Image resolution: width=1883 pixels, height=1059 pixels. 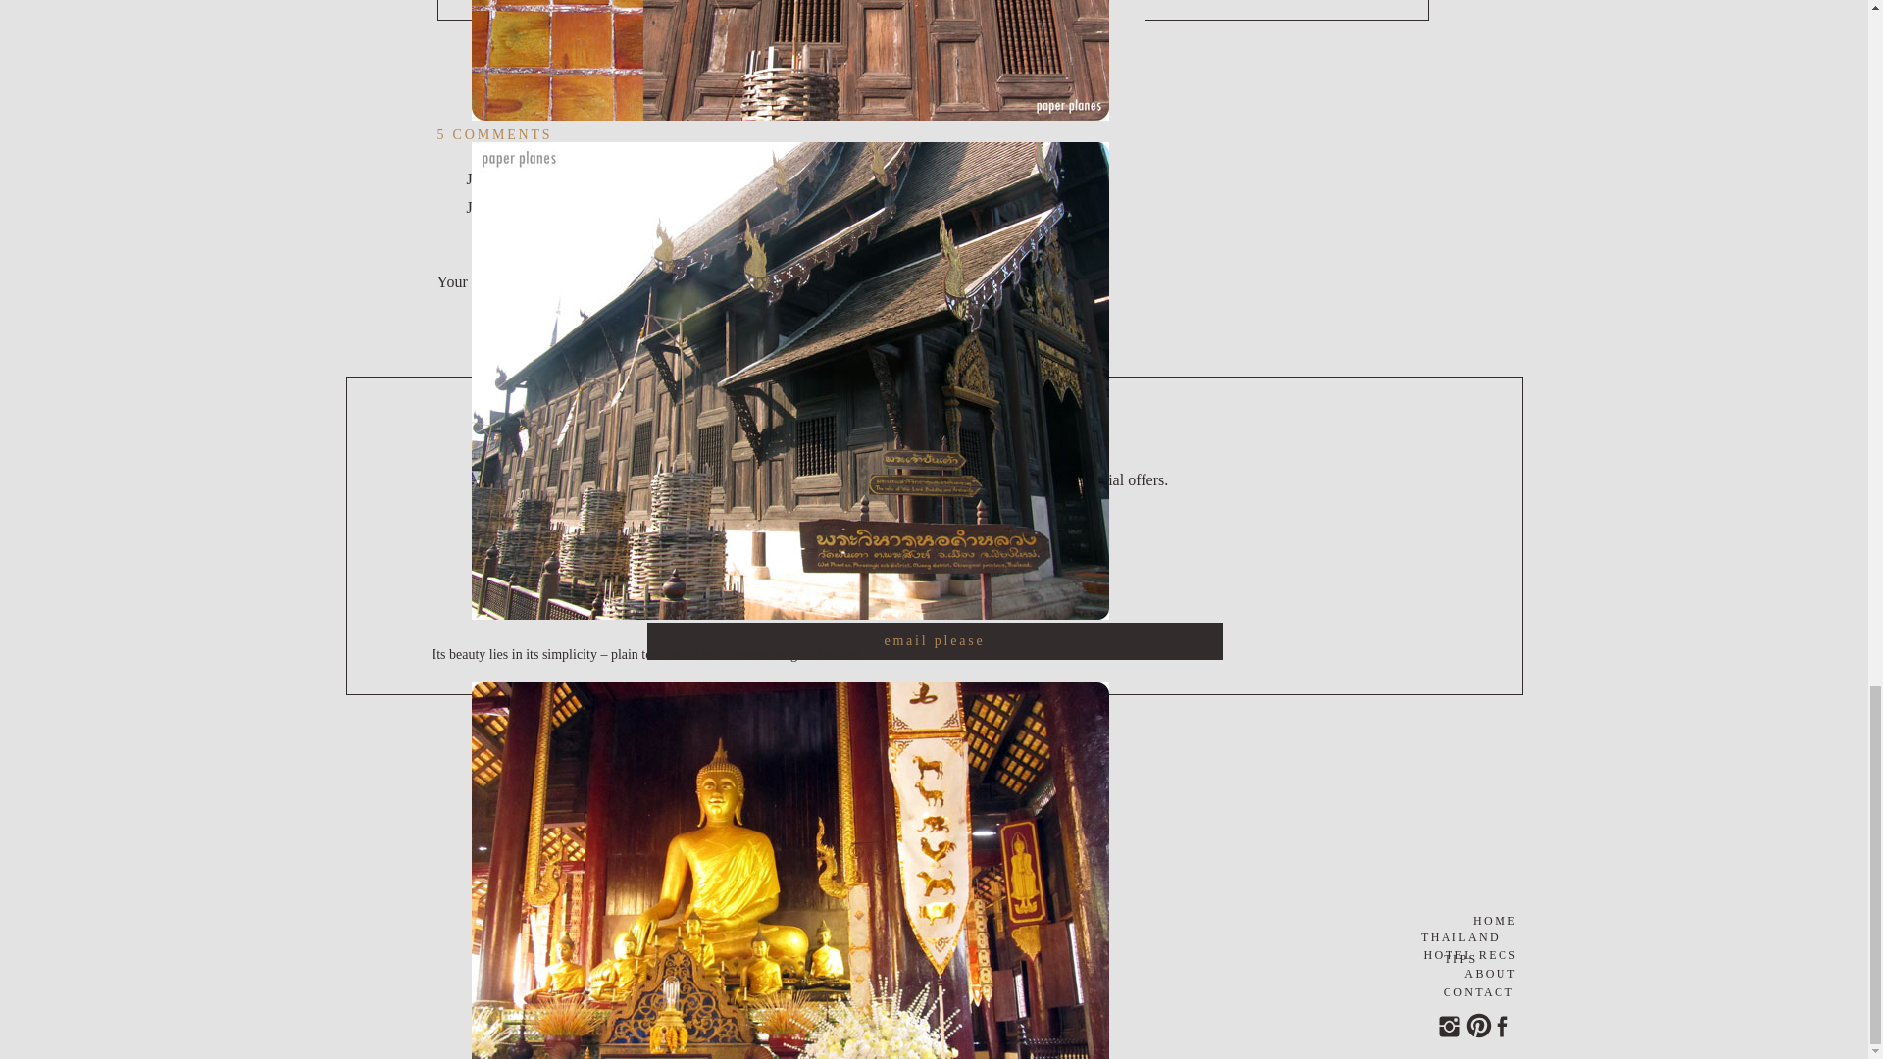 What do you see at coordinates (541, 801) in the screenshot?
I see `Alana Morgan` at bounding box center [541, 801].